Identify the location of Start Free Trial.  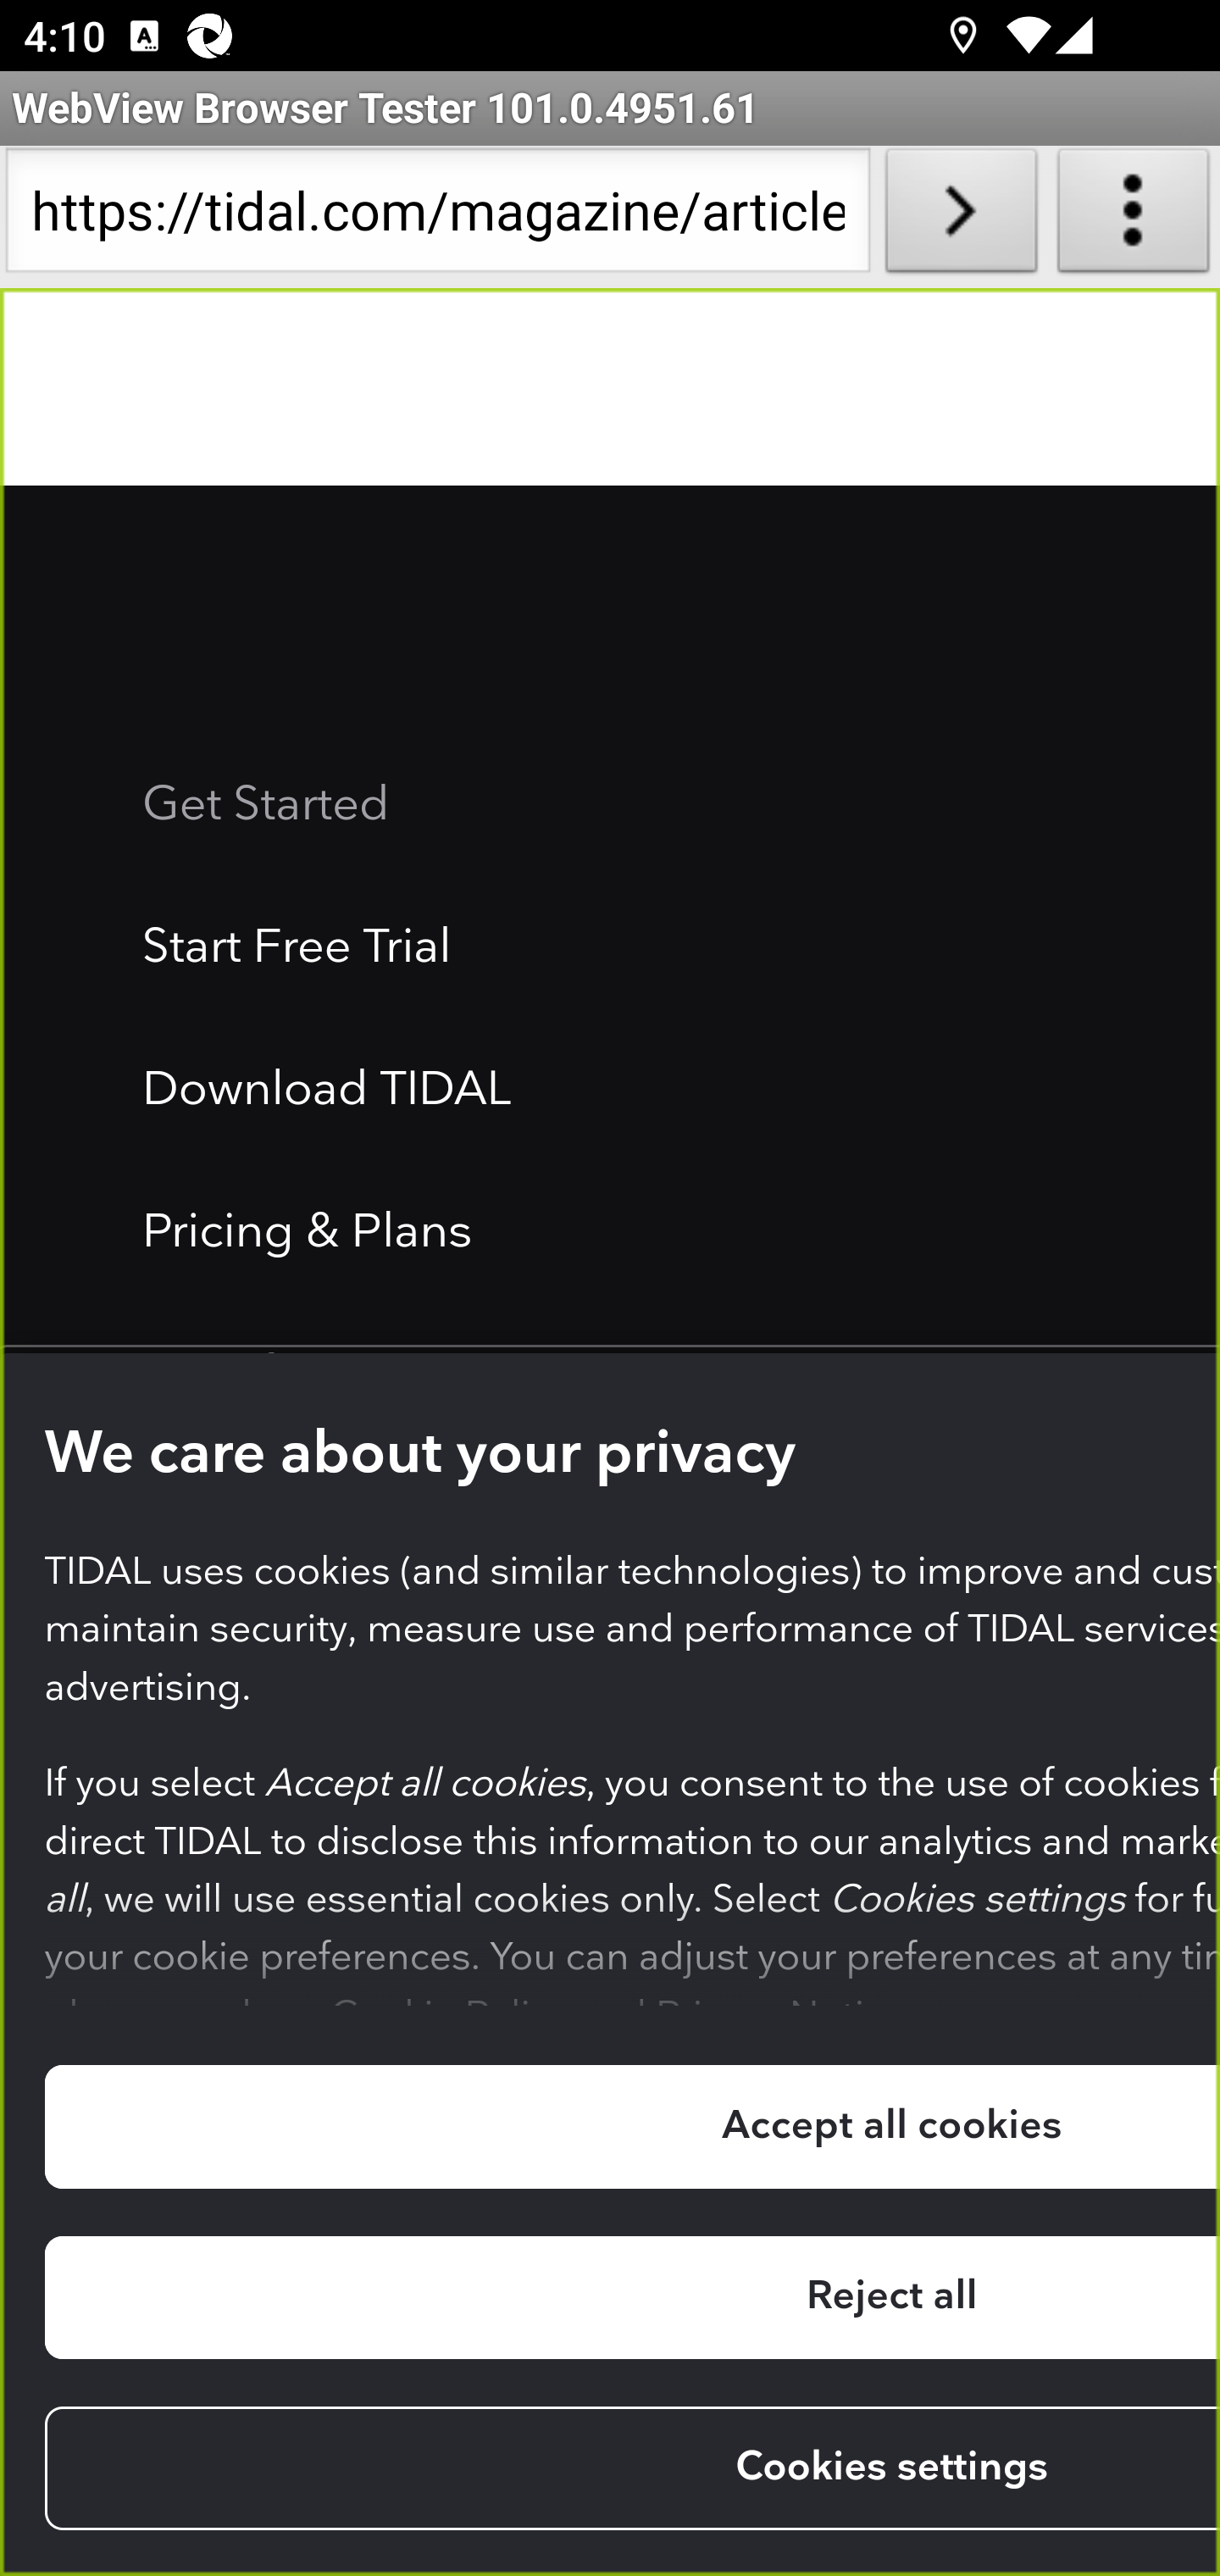
(298, 951).